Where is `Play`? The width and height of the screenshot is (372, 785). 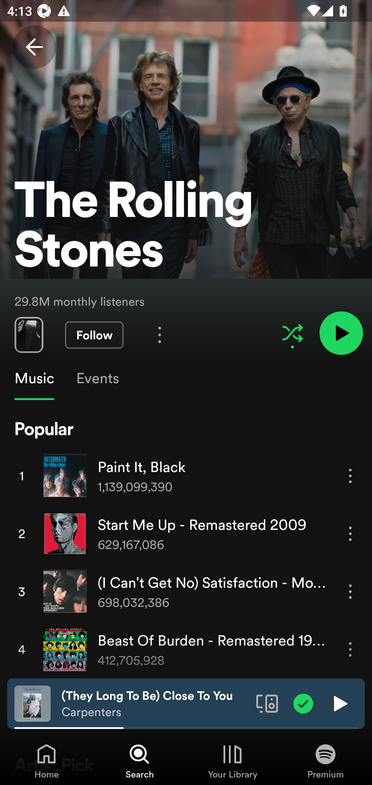 Play is located at coordinates (339, 703).